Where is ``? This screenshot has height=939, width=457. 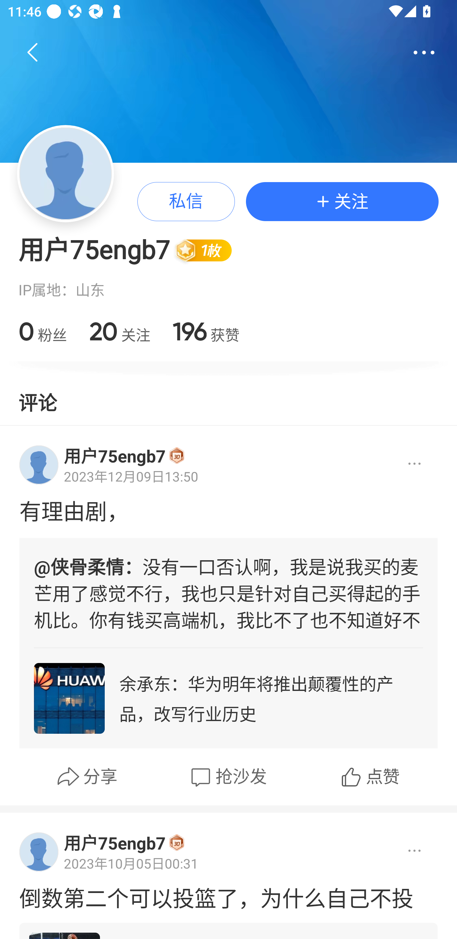
 is located at coordinates (405, 464).